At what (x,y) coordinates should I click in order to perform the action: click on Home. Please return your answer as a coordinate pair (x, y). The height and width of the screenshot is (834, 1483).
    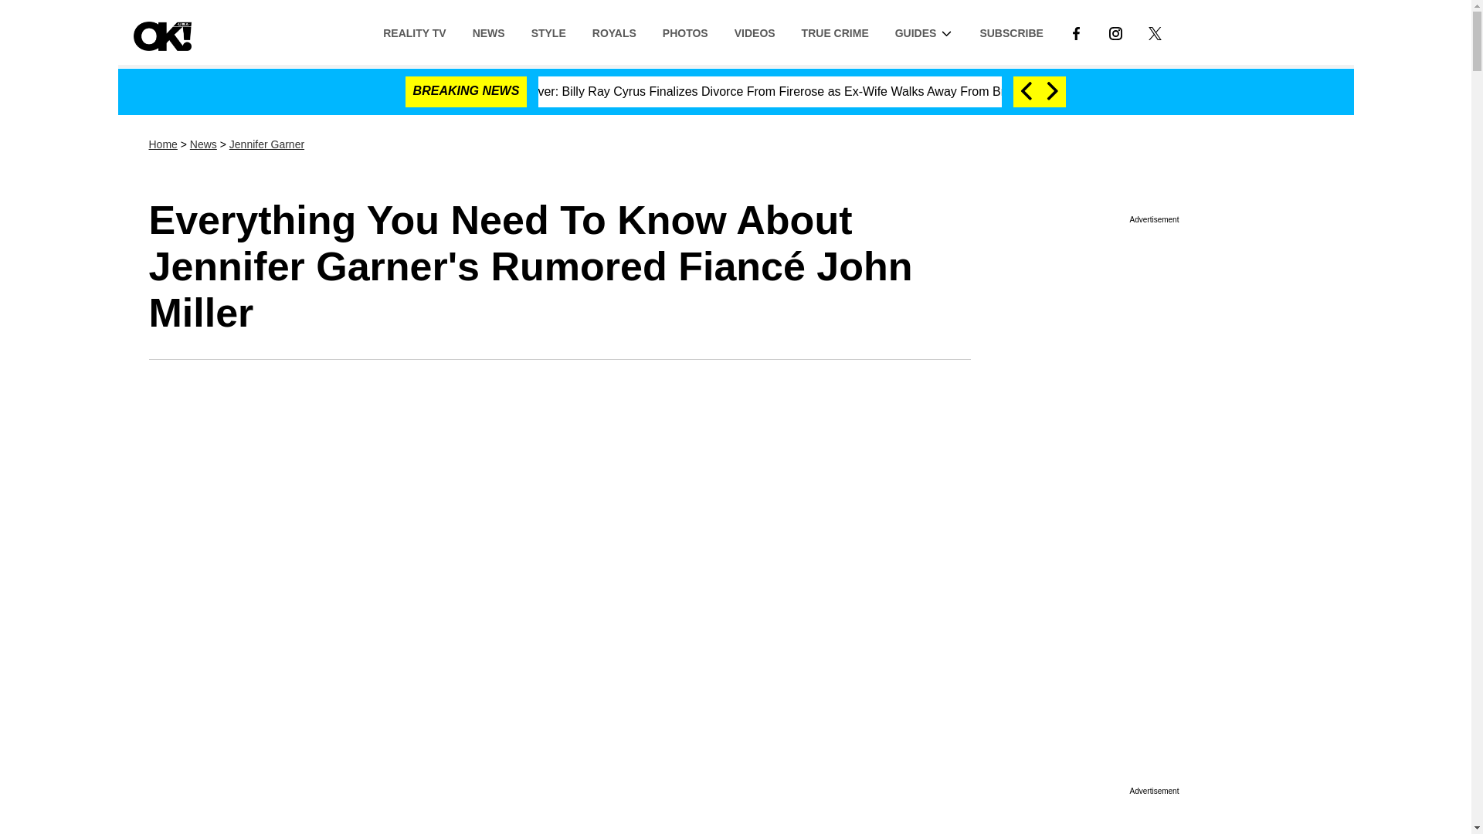
    Looking at the image, I should click on (162, 144).